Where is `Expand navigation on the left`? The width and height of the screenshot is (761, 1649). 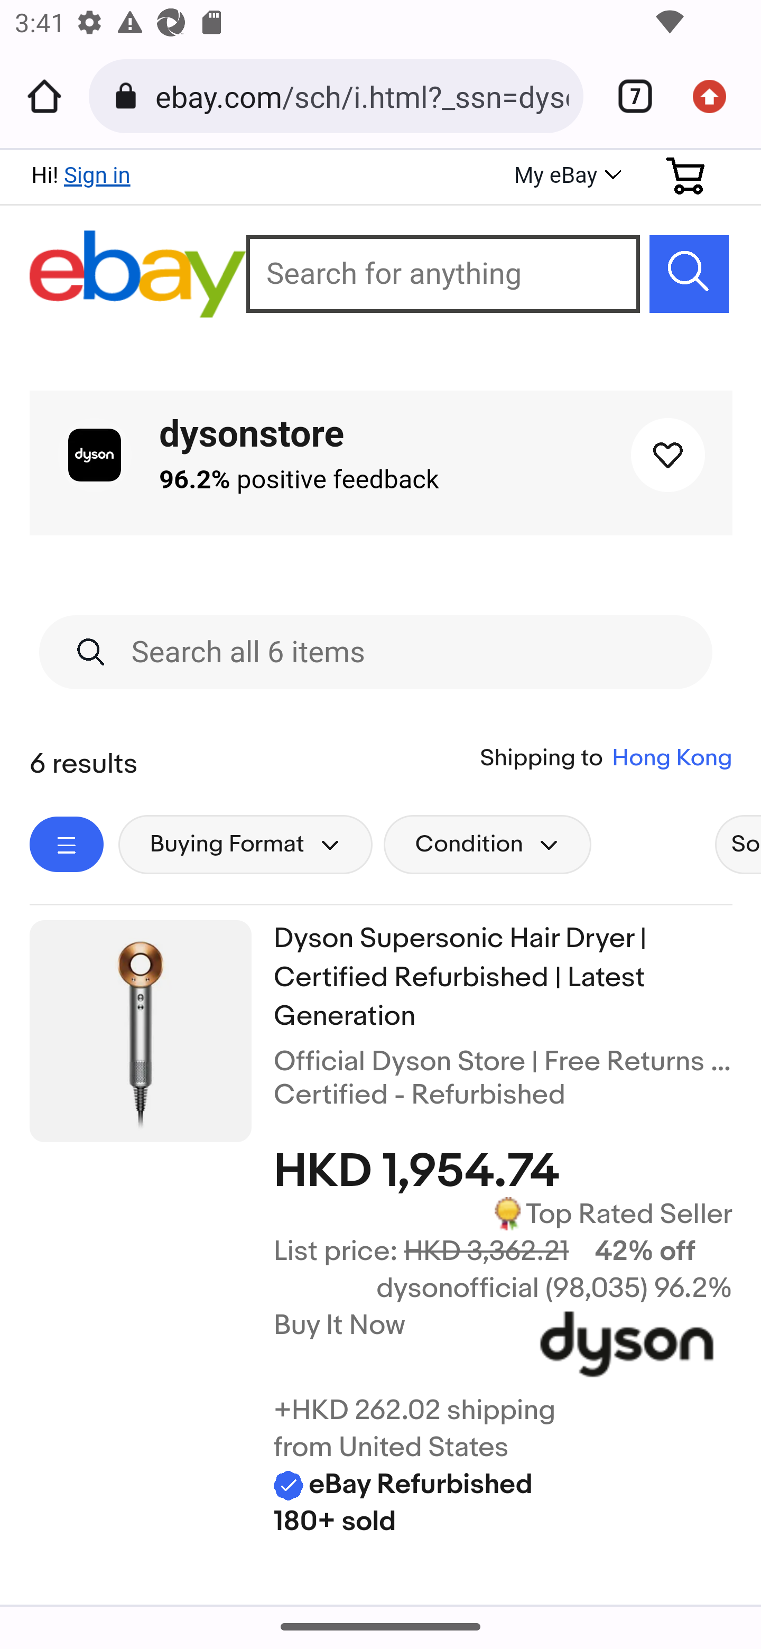
Expand navigation on the left is located at coordinates (67, 844).